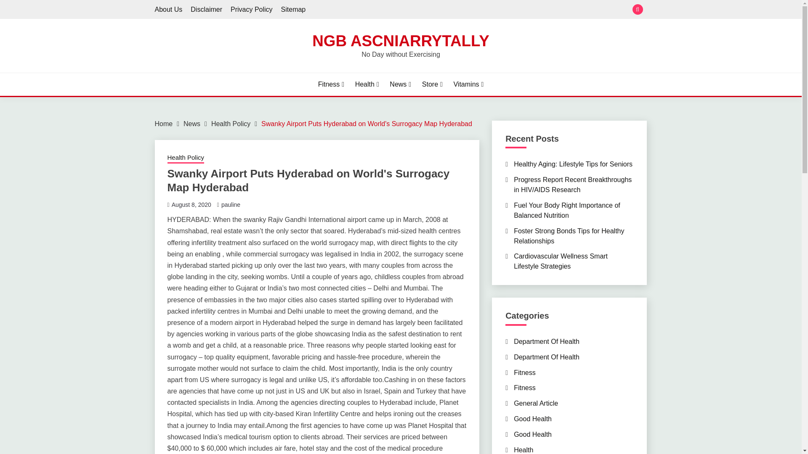 The width and height of the screenshot is (808, 454). Describe the element at coordinates (400, 40) in the screenshot. I see `NGB ASCNIARRYTALLY` at that location.